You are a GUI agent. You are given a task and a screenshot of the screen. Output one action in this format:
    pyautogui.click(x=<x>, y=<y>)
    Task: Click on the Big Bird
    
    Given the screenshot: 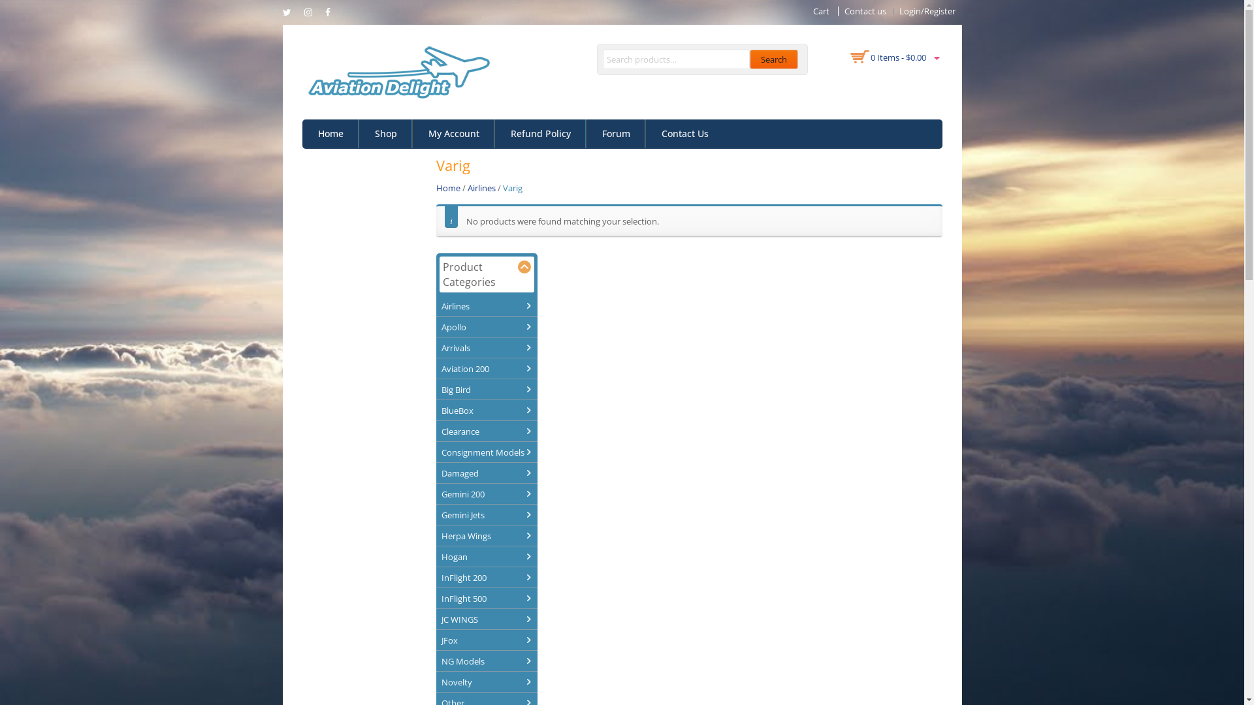 What is the action you would take?
    pyautogui.click(x=485, y=389)
    